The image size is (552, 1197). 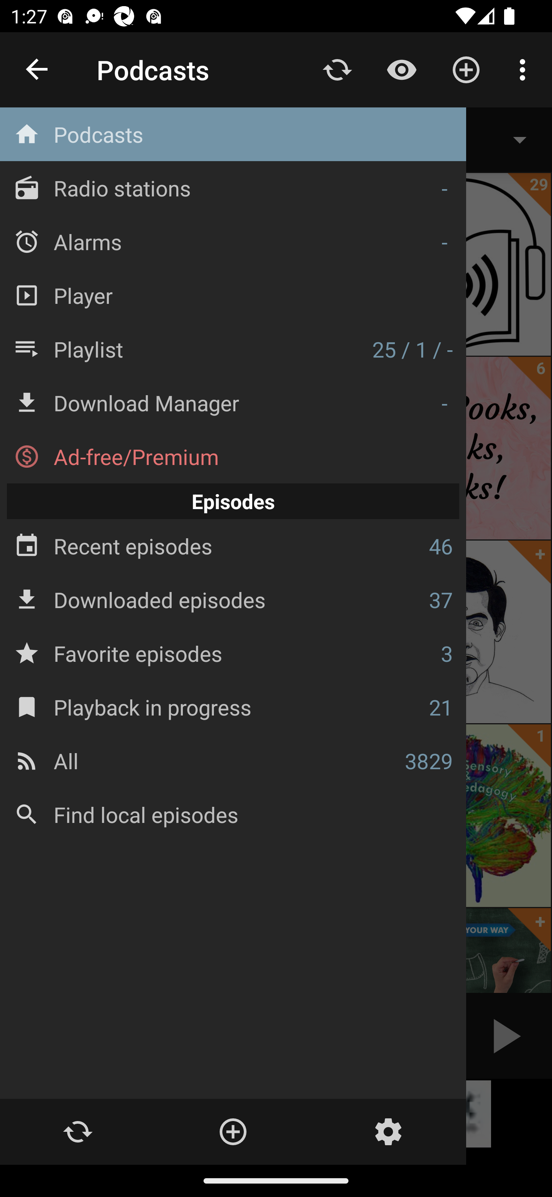 I want to click on Ad-free/Premium, so click(x=233, y=457).